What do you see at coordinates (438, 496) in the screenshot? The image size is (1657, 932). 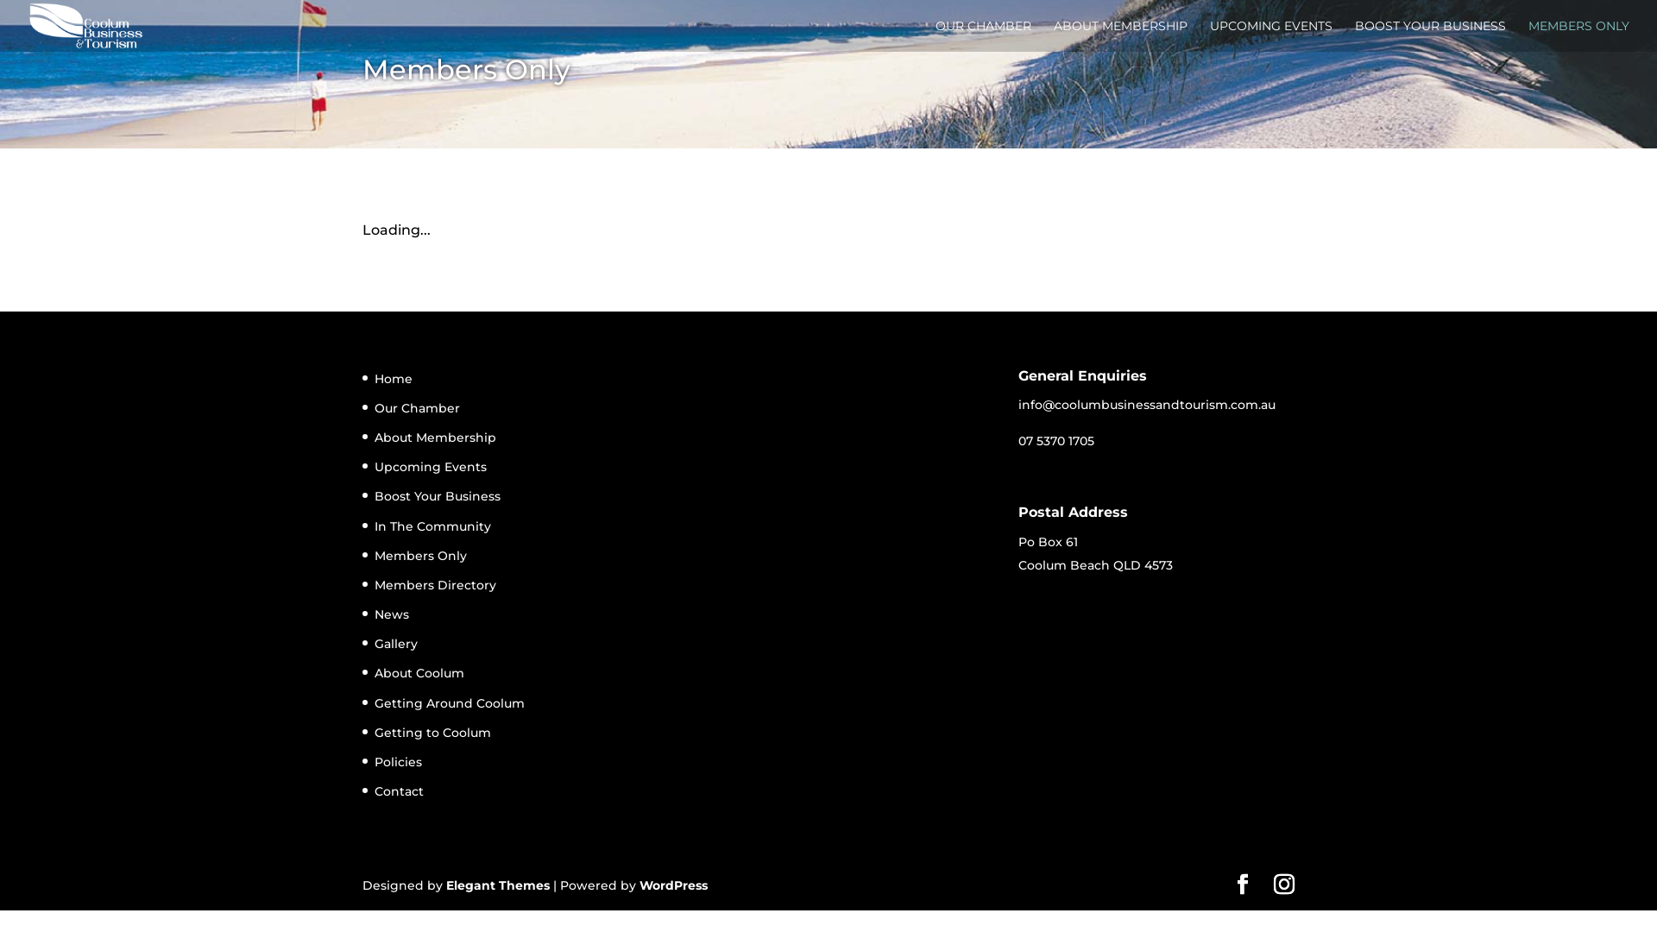 I see `Boost Your Business` at bounding box center [438, 496].